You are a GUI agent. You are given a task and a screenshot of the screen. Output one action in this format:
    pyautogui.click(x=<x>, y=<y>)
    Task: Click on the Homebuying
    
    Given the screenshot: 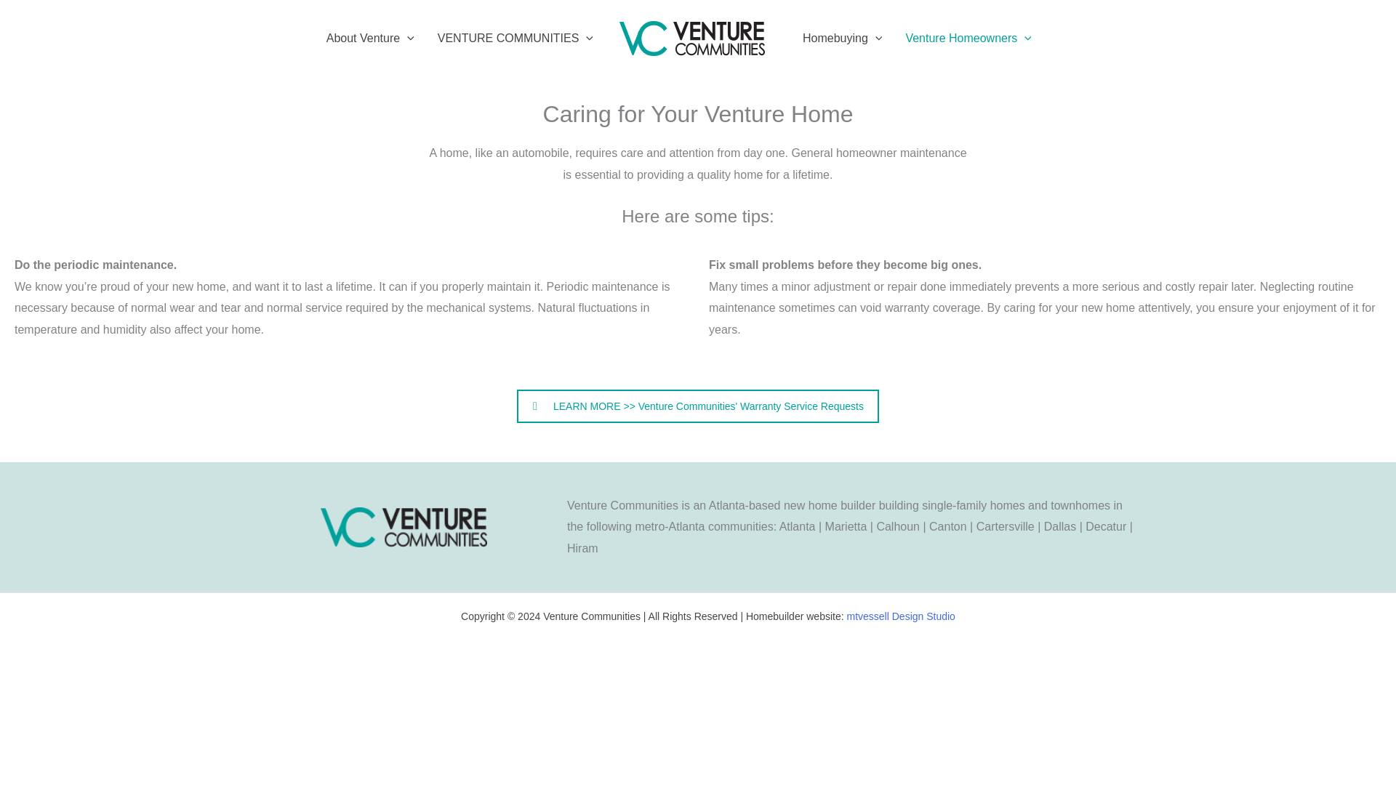 What is the action you would take?
    pyautogui.click(x=842, y=38)
    